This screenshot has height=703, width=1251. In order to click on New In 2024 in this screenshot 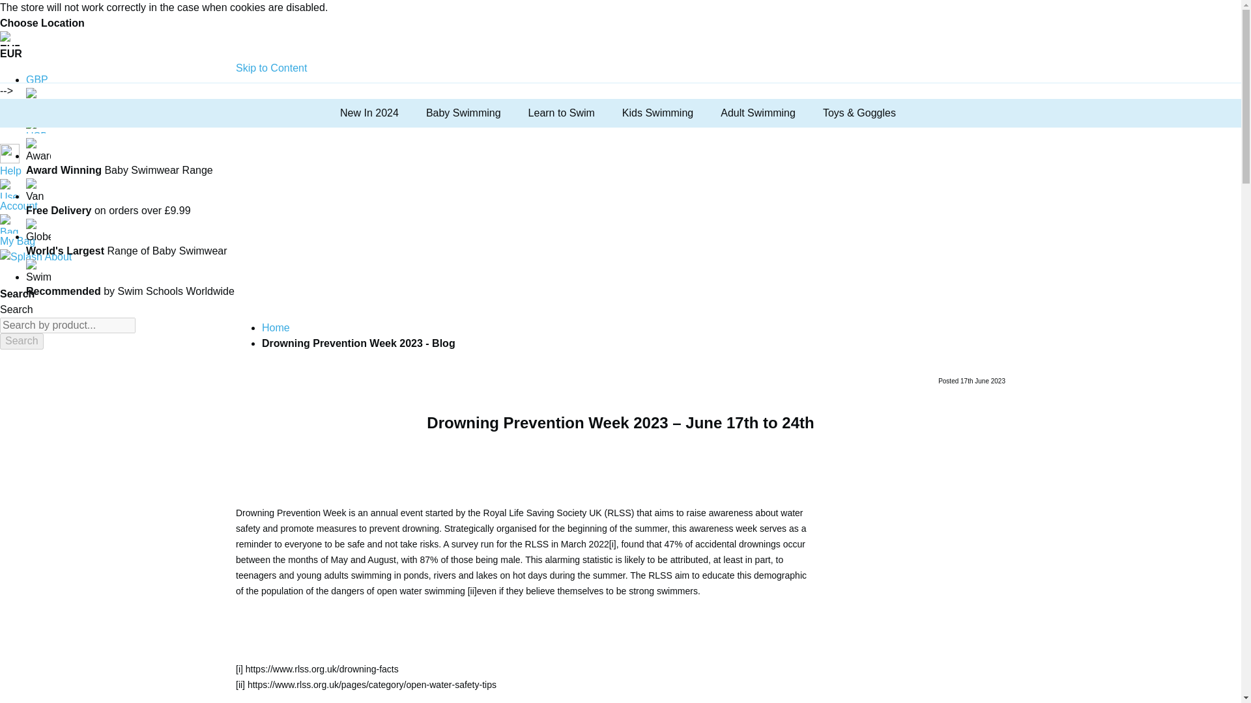, I will do `click(371, 113)`.